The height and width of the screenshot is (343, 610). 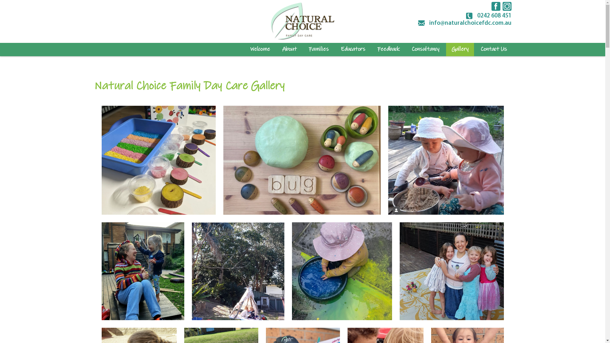 What do you see at coordinates (260, 50) in the screenshot?
I see `Welcome` at bounding box center [260, 50].